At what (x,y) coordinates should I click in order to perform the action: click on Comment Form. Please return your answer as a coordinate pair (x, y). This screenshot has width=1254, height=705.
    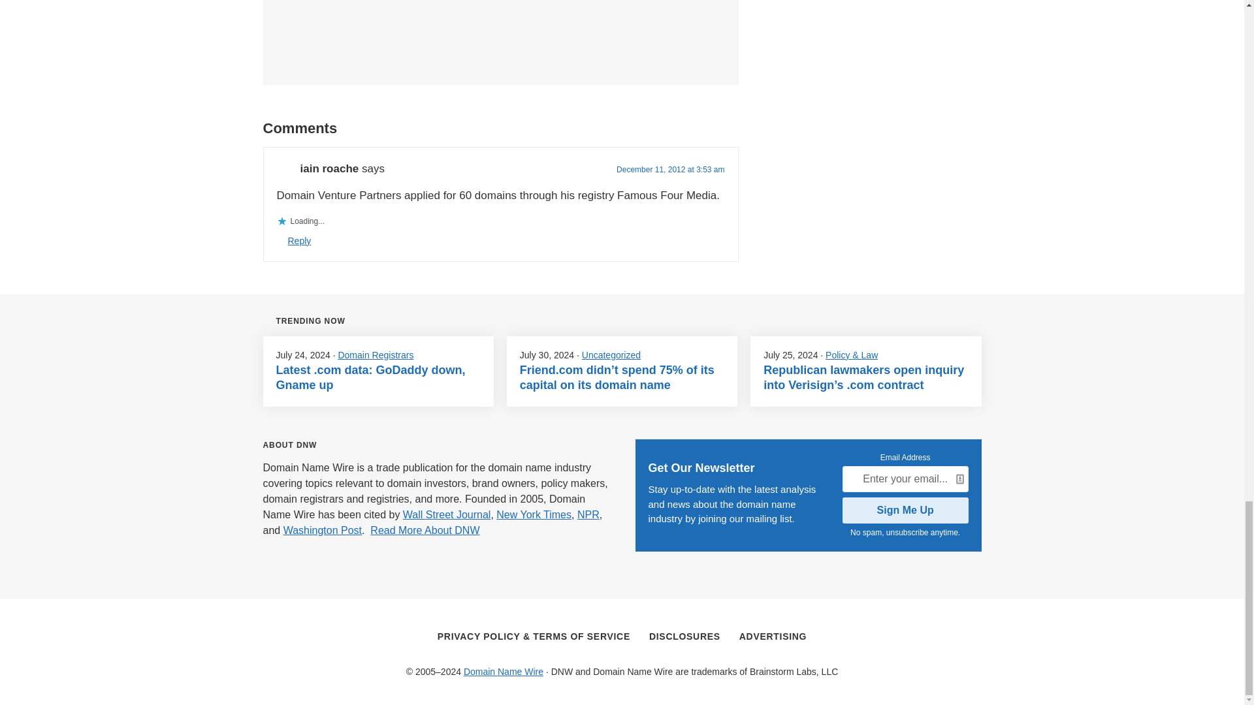
    Looking at the image, I should click on (500, 36).